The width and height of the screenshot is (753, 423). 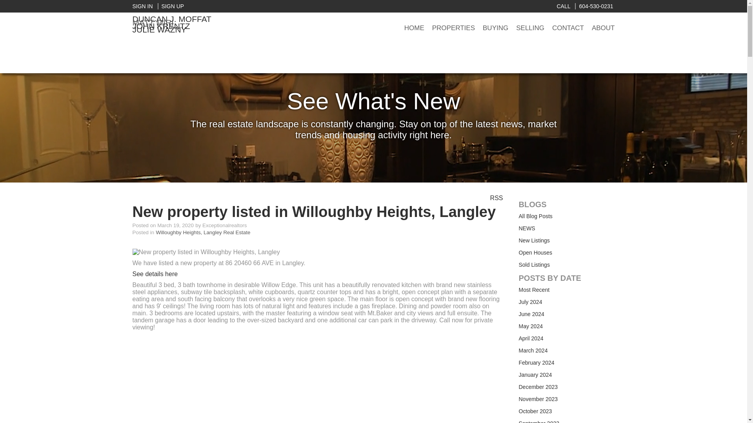 What do you see at coordinates (603, 28) in the screenshot?
I see `ABOUT` at bounding box center [603, 28].